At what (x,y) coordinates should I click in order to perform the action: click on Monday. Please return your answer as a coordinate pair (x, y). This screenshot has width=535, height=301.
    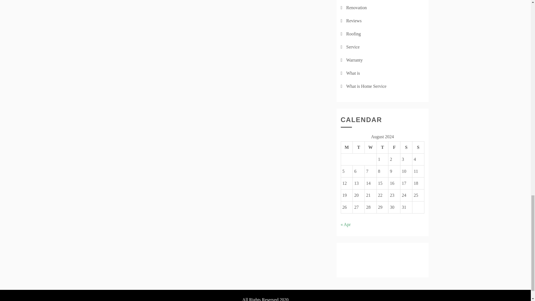
    Looking at the image, I should click on (347, 147).